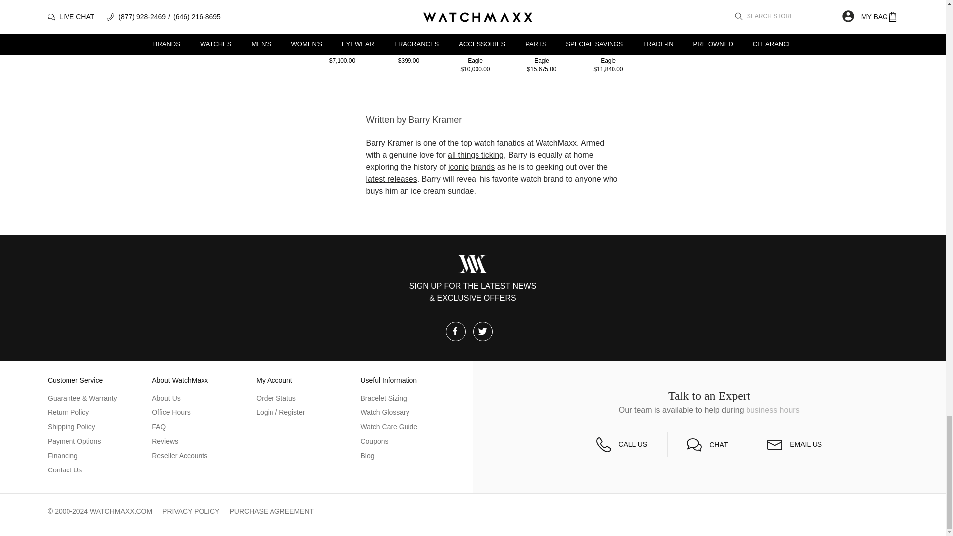  I want to click on all things ticking, so click(476, 155).